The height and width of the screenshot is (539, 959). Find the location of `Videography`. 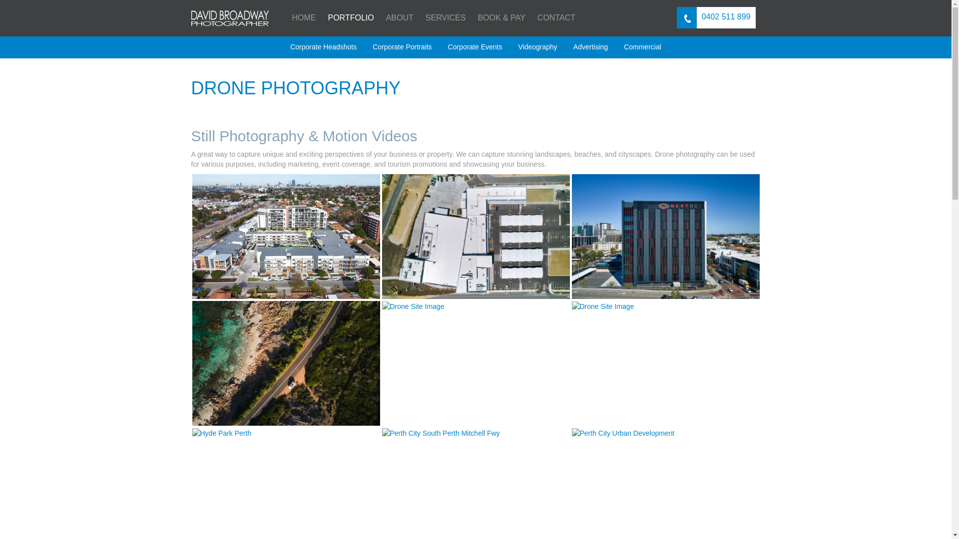

Videography is located at coordinates (537, 47).